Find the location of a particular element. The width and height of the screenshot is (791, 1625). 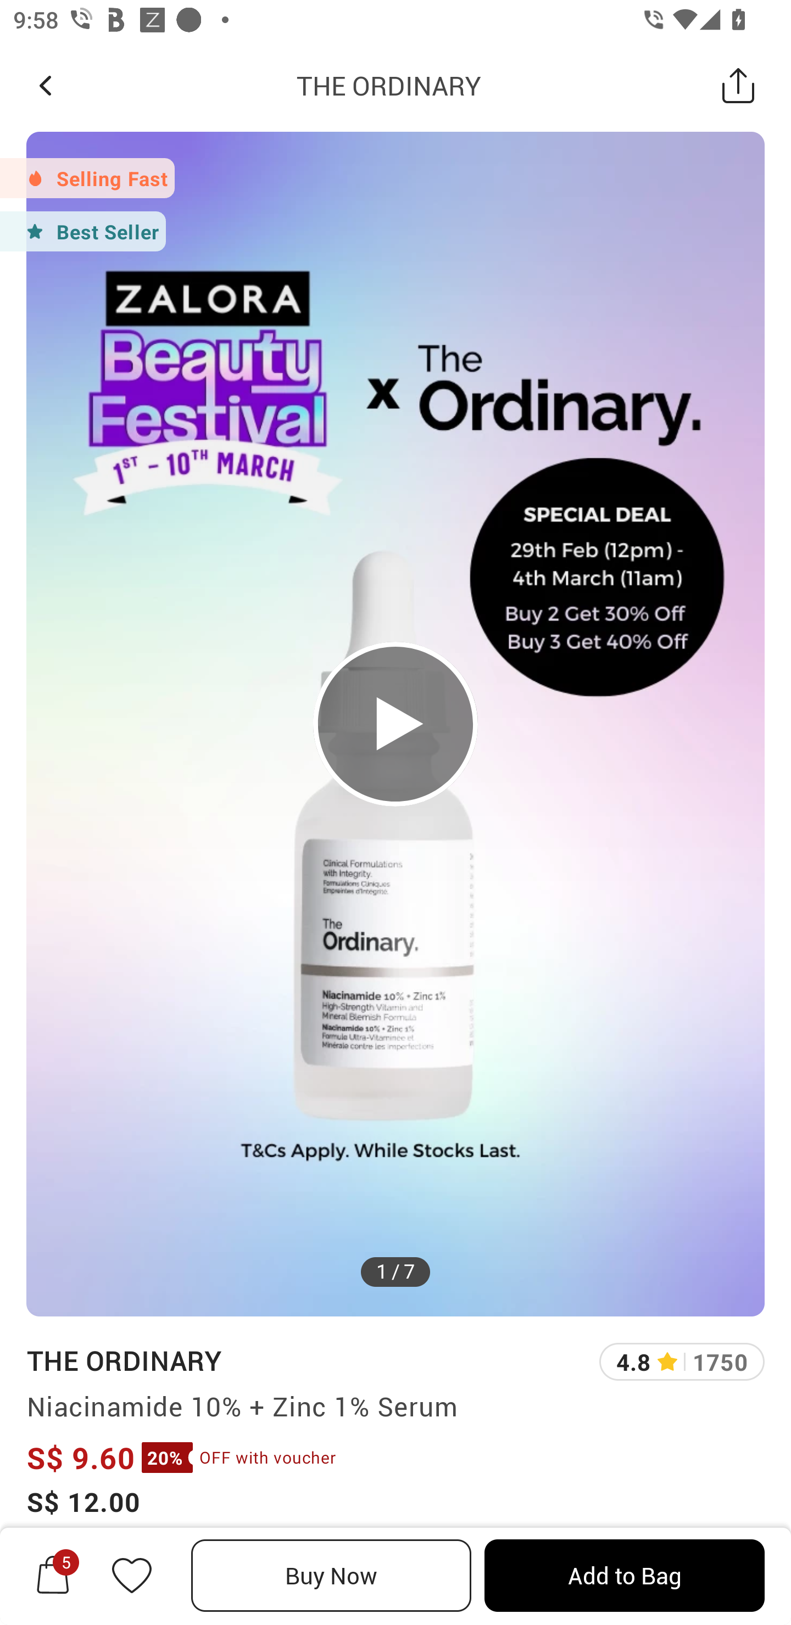

Buy Now is located at coordinates (331, 1576).